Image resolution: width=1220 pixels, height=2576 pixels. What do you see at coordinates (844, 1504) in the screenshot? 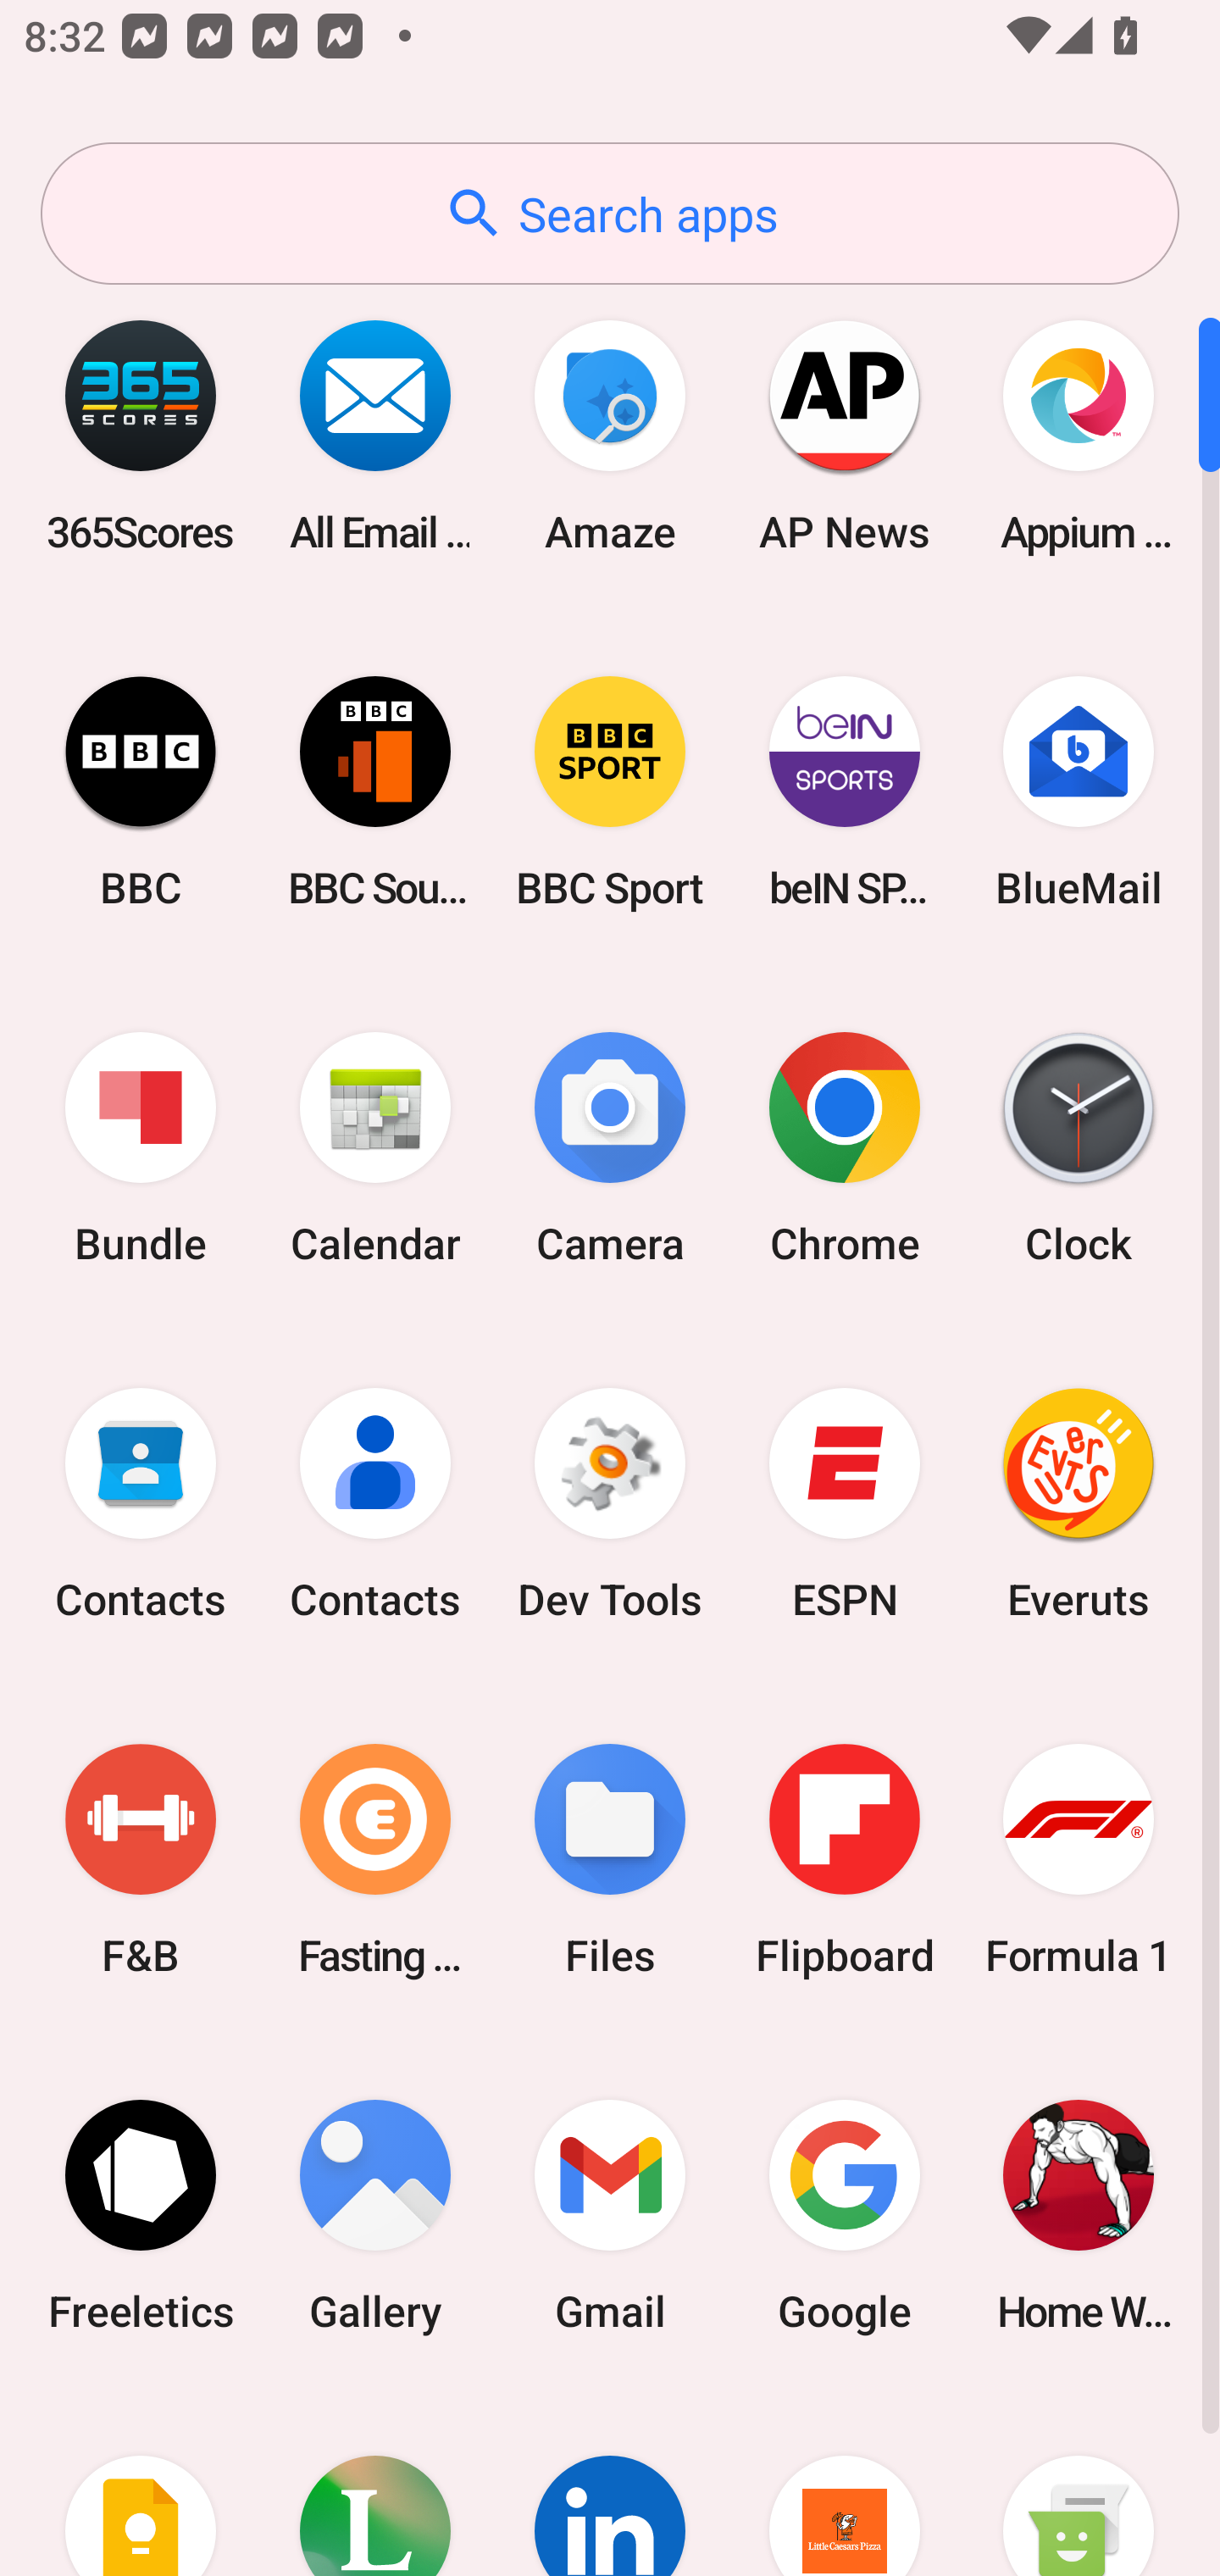
I see `ESPN` at bounding box center [844, 1504].